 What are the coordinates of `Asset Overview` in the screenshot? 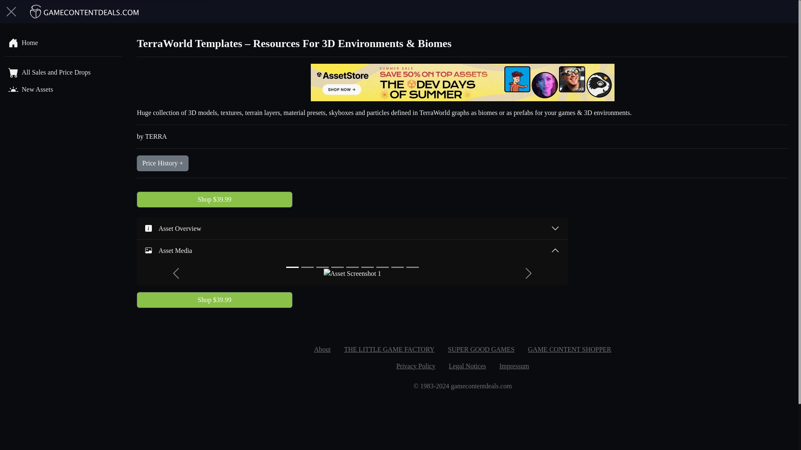 It's located at (352, 228).